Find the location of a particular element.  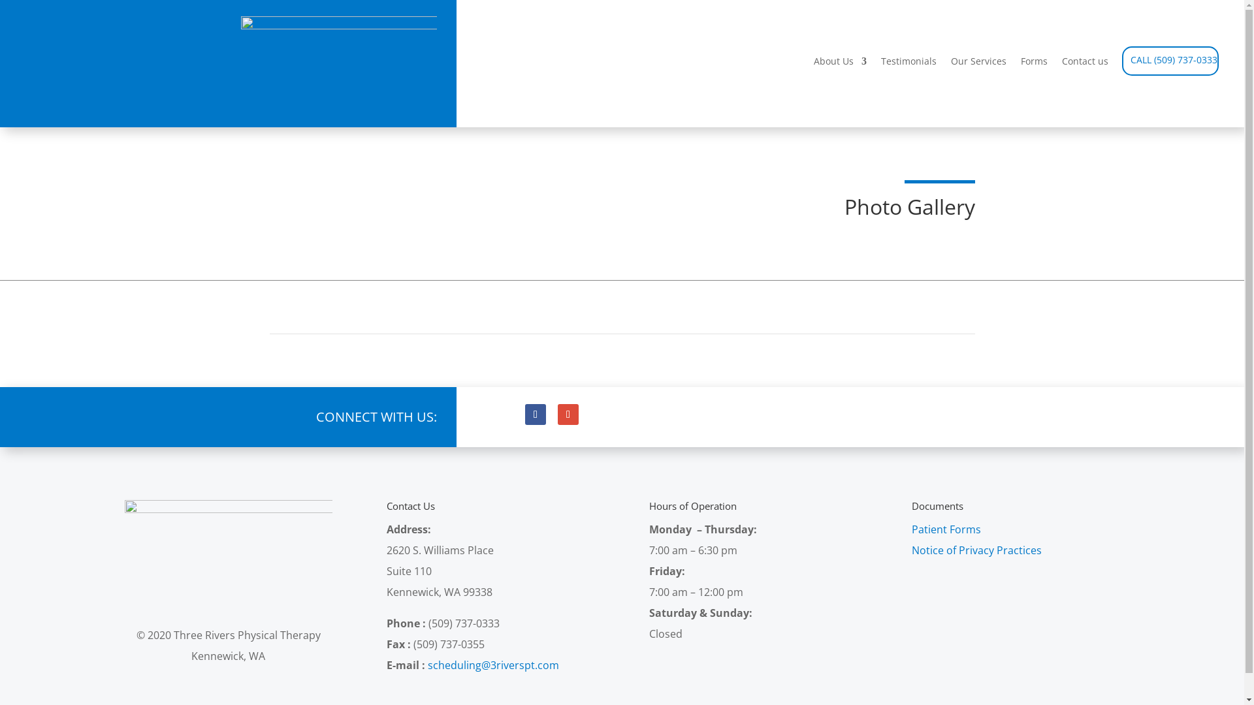

CALL (509) 737-0333 is located at coordinates (1174, 63).